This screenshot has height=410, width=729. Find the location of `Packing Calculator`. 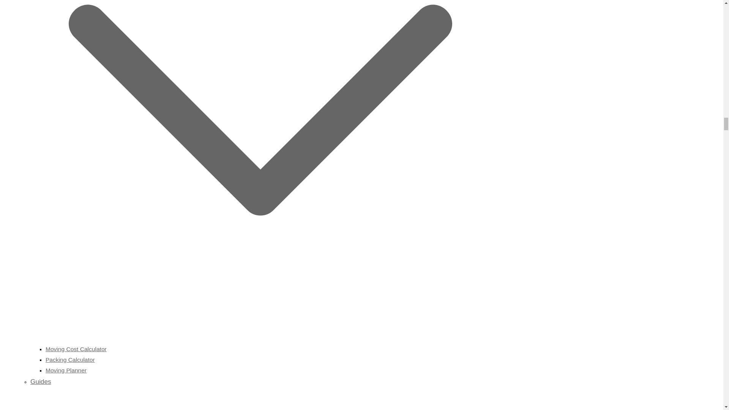

Packing Calculator is located at coordinates (70, 359).